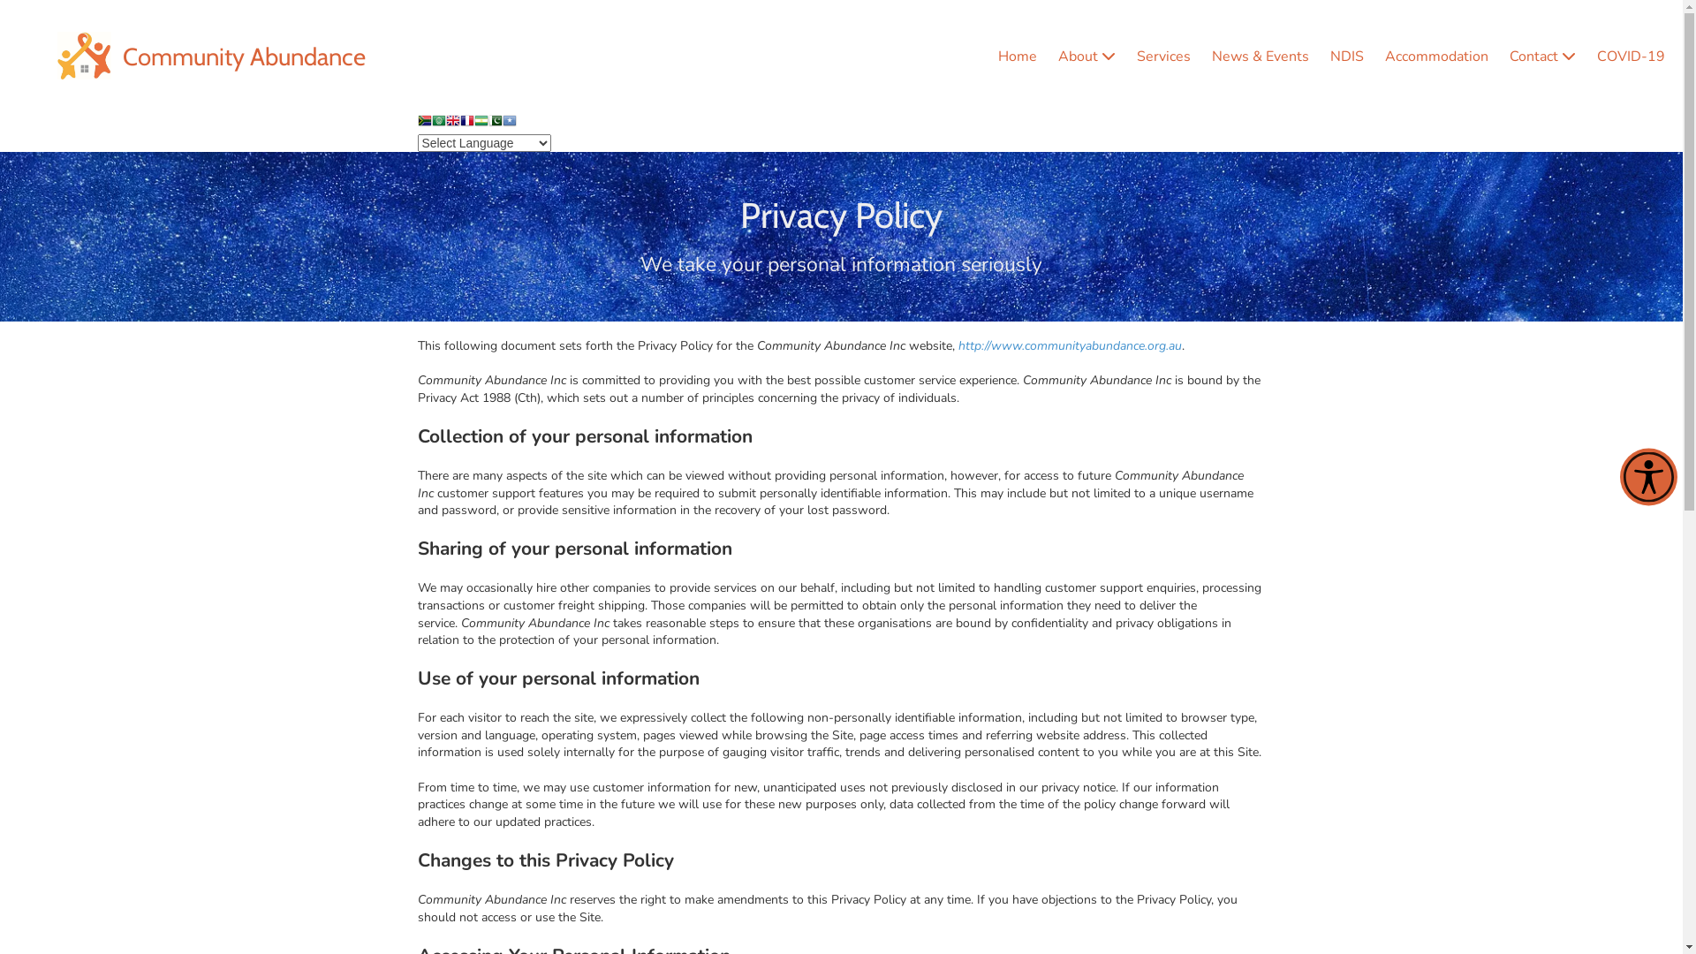 Image resolution: width=1696 pixels, height=954 pixels. I want to click on Community Abundance, so click(244, 57).